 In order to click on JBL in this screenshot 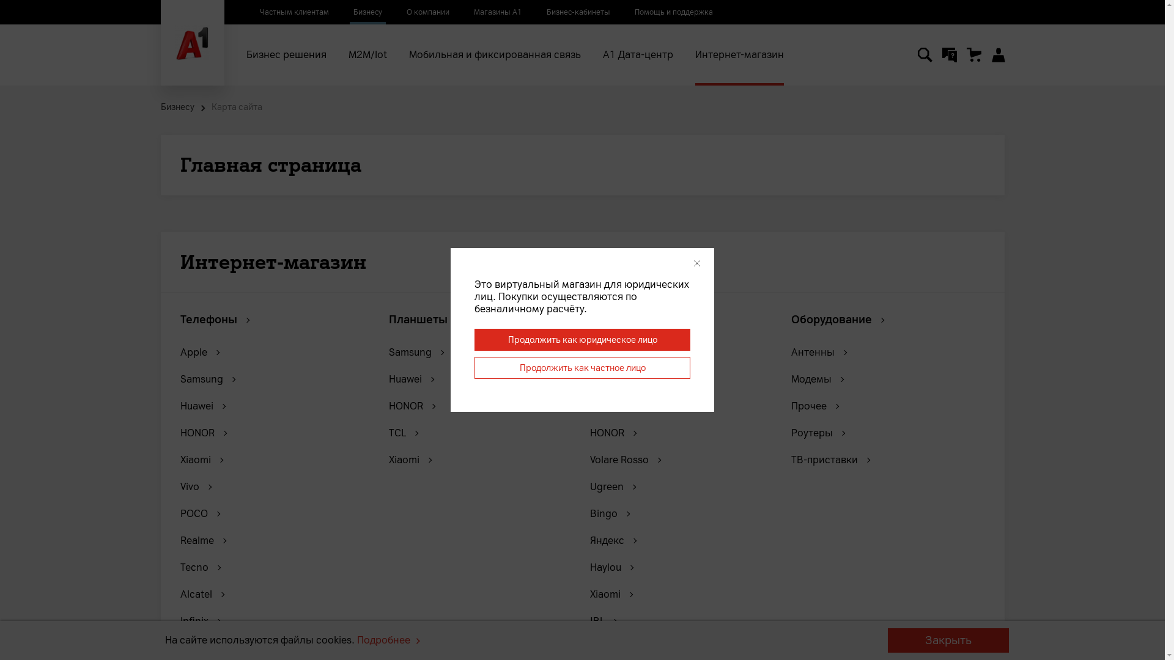, I will do `click(603, 621)`.